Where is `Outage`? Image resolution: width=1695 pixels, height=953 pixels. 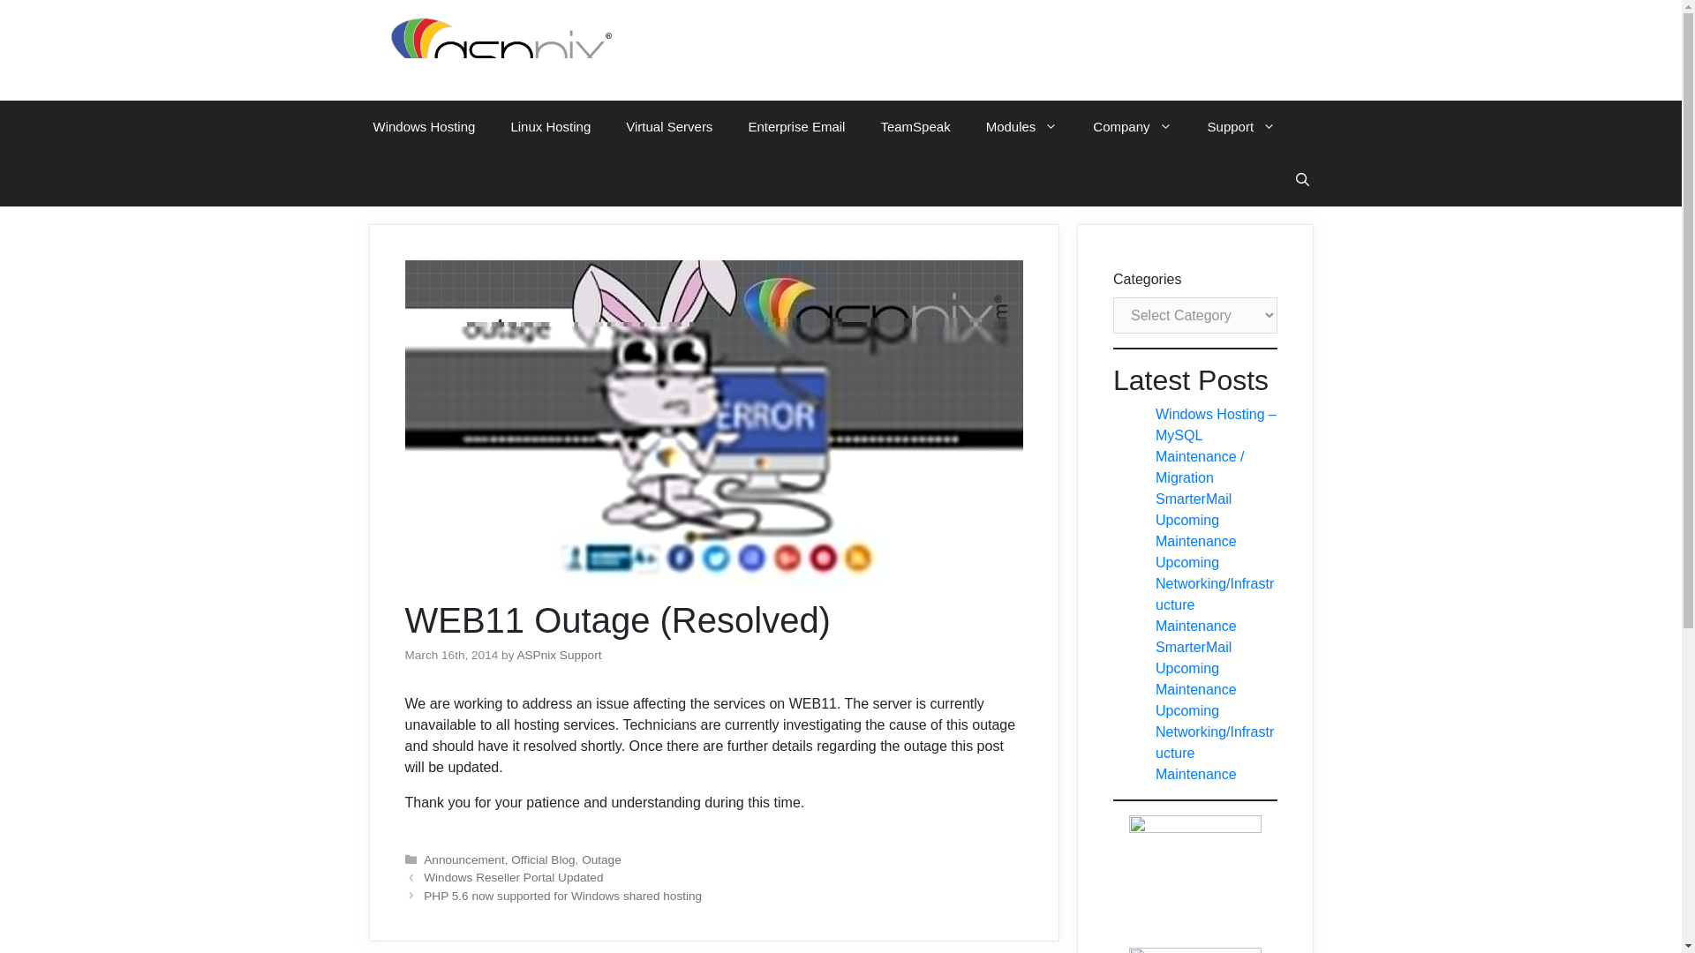 Outage is located at coordinates (601, 859).